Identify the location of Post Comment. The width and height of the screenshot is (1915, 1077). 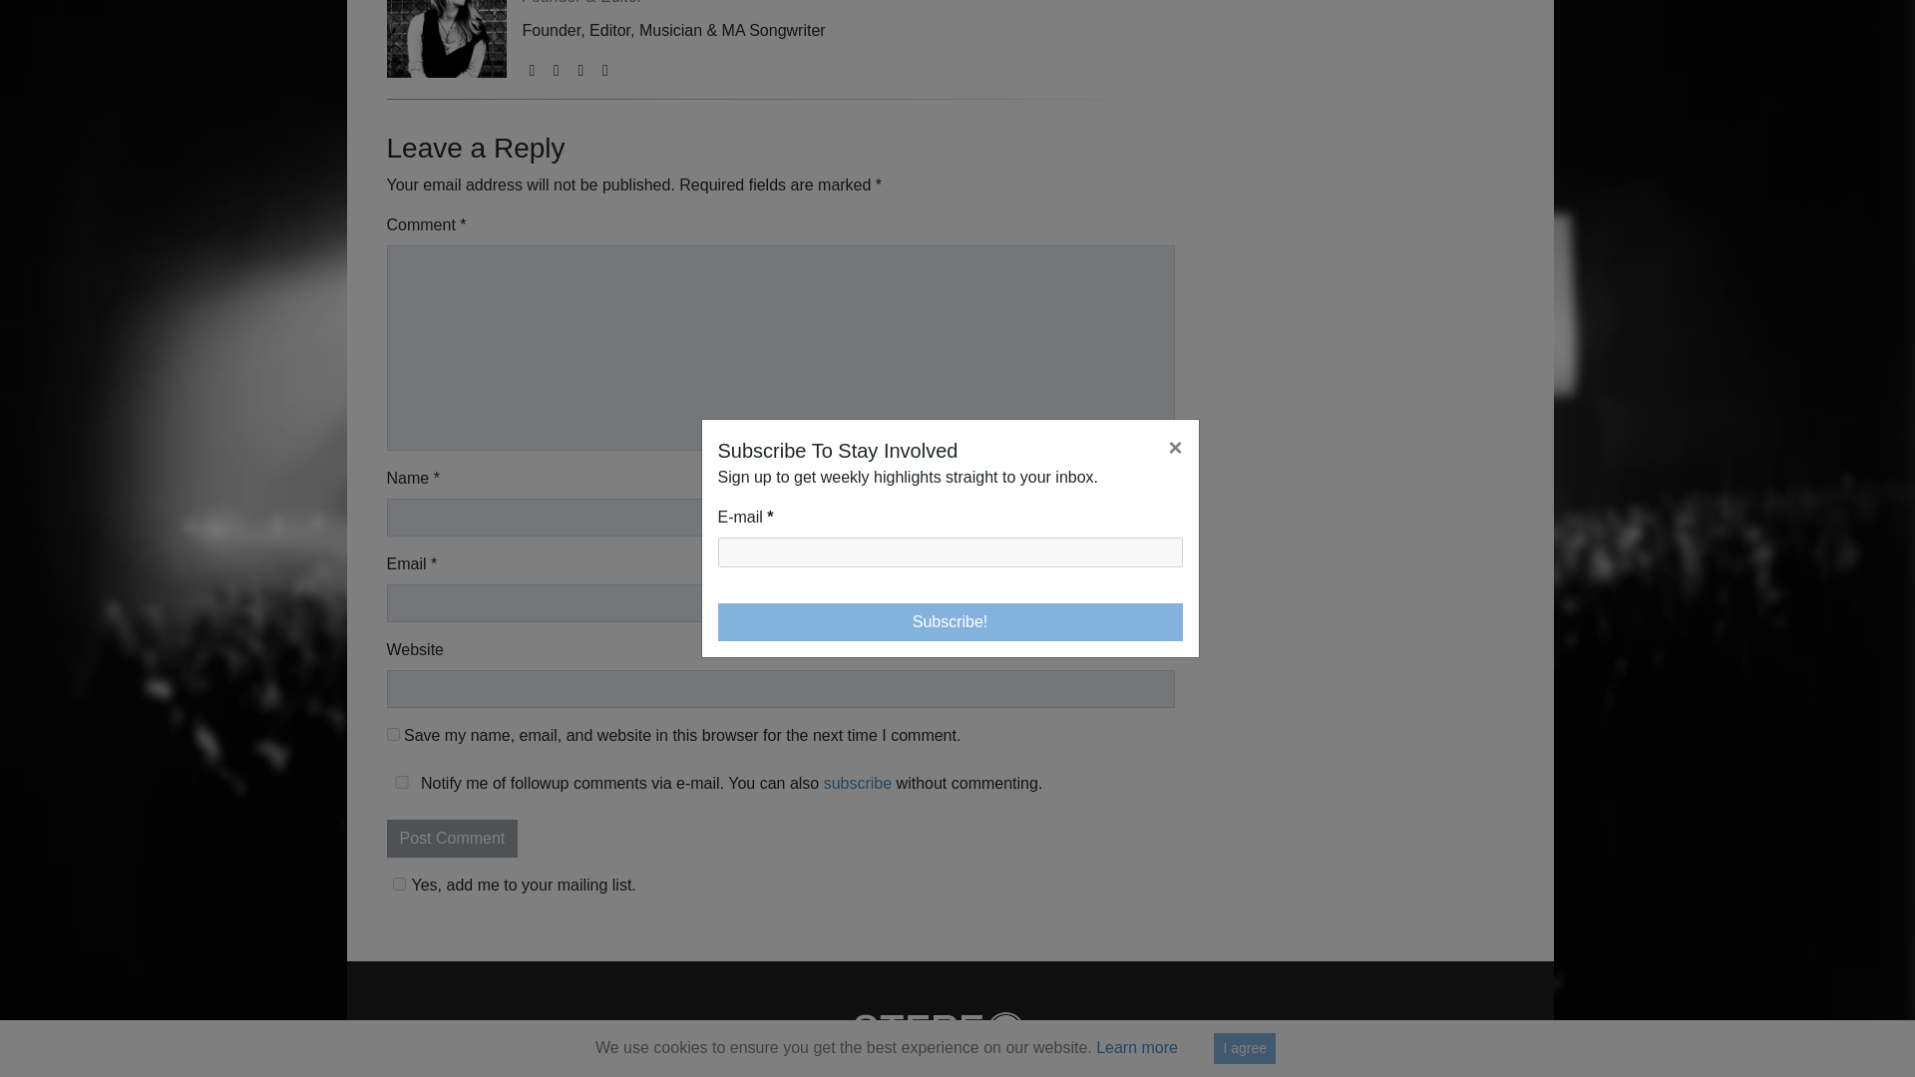
(453, 838).